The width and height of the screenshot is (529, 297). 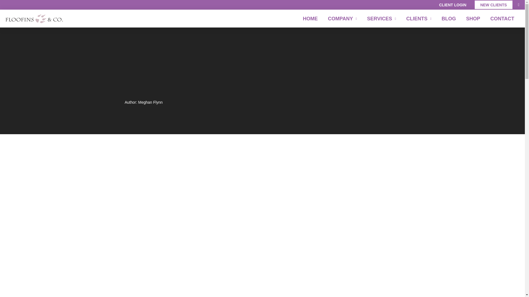 What do you see at coordinates (310, 18) in the screenshot?
I see `HOME` at bounding box center [310, 18].